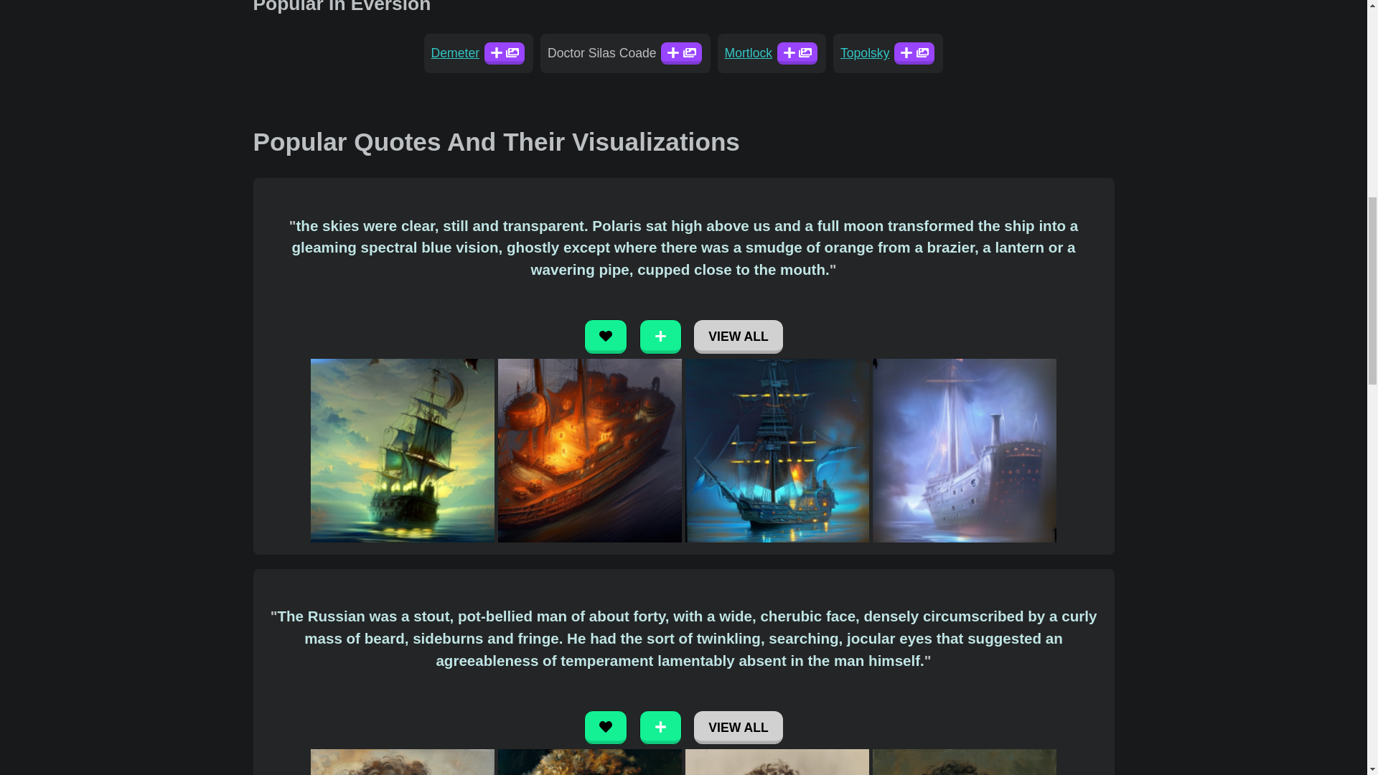 This screenshot has height=775, width=1378. Describe the element at coordinates (864, 53) in the screenshot. I see `Topolsky` at that location.